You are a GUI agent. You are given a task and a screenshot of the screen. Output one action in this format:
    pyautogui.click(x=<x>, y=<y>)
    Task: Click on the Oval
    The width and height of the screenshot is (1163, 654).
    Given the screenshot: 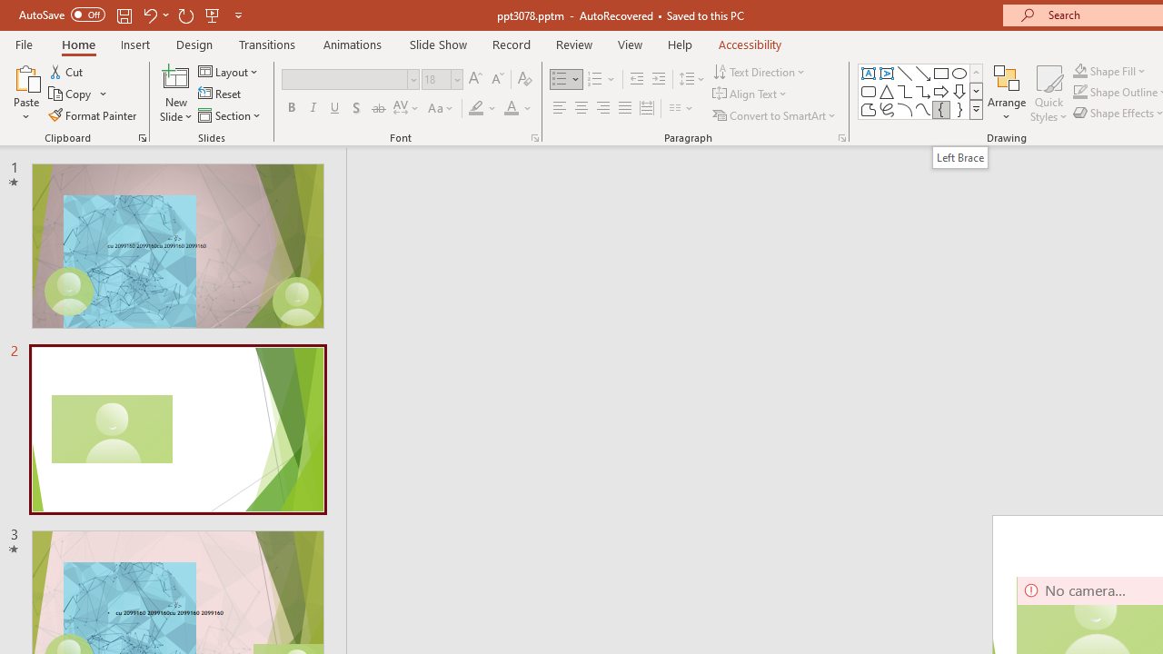 What is the action you would take?
    pyautogui.click(x=959, y=73)
    